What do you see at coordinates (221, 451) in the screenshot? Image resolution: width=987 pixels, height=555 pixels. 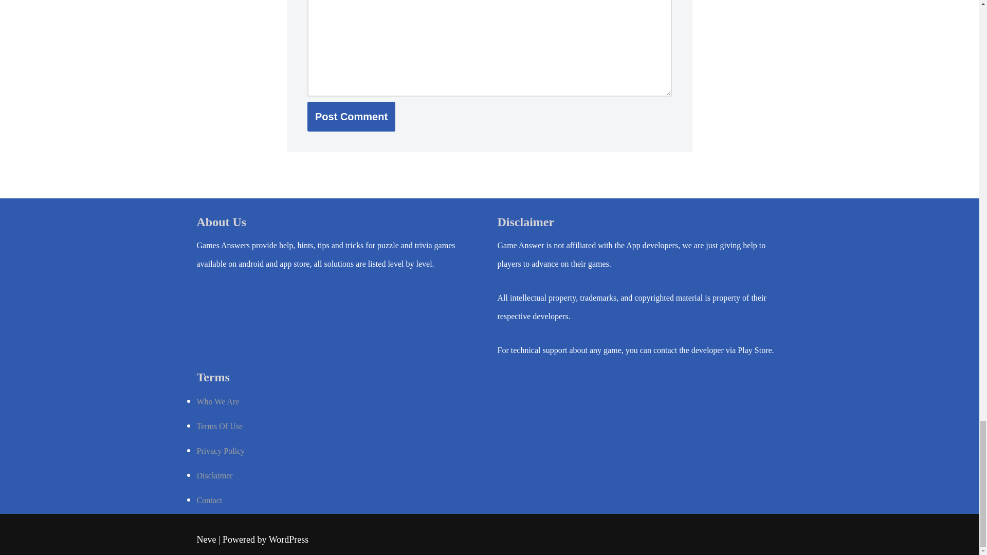 I see `Privacy Policy` at bounding box center [221, 451].